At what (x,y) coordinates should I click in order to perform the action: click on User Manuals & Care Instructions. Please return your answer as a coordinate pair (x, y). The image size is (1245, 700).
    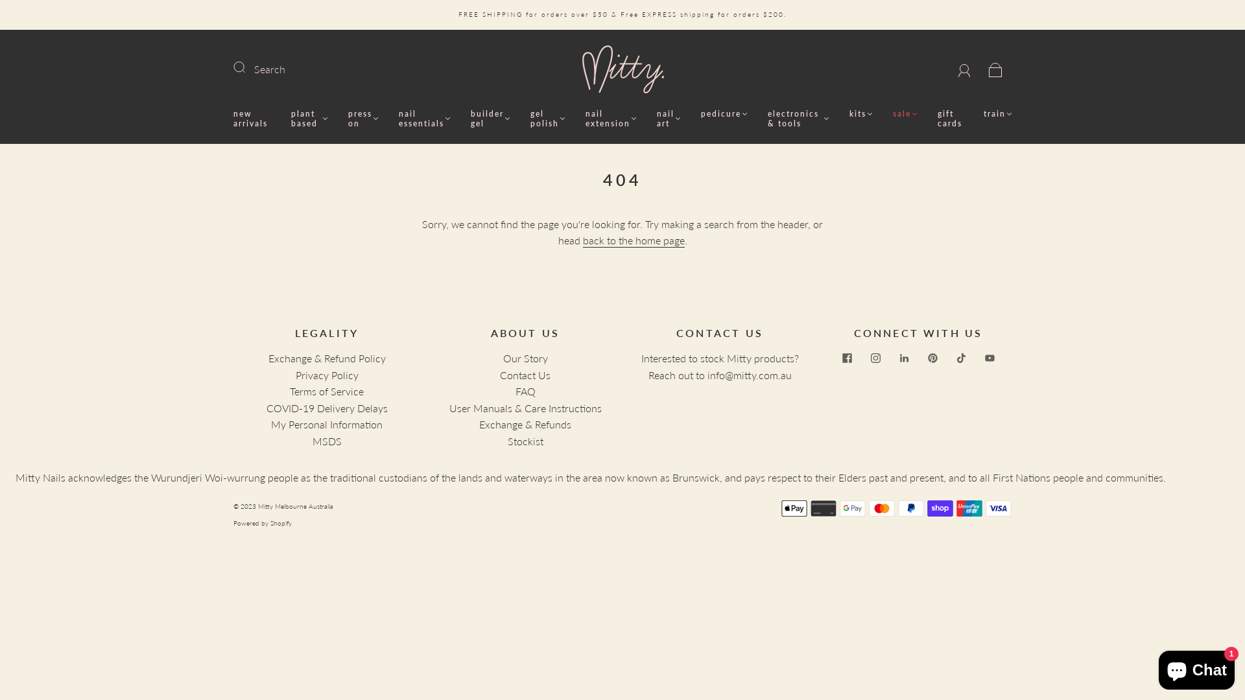
    Looking at the image, I should click on (525, 408).